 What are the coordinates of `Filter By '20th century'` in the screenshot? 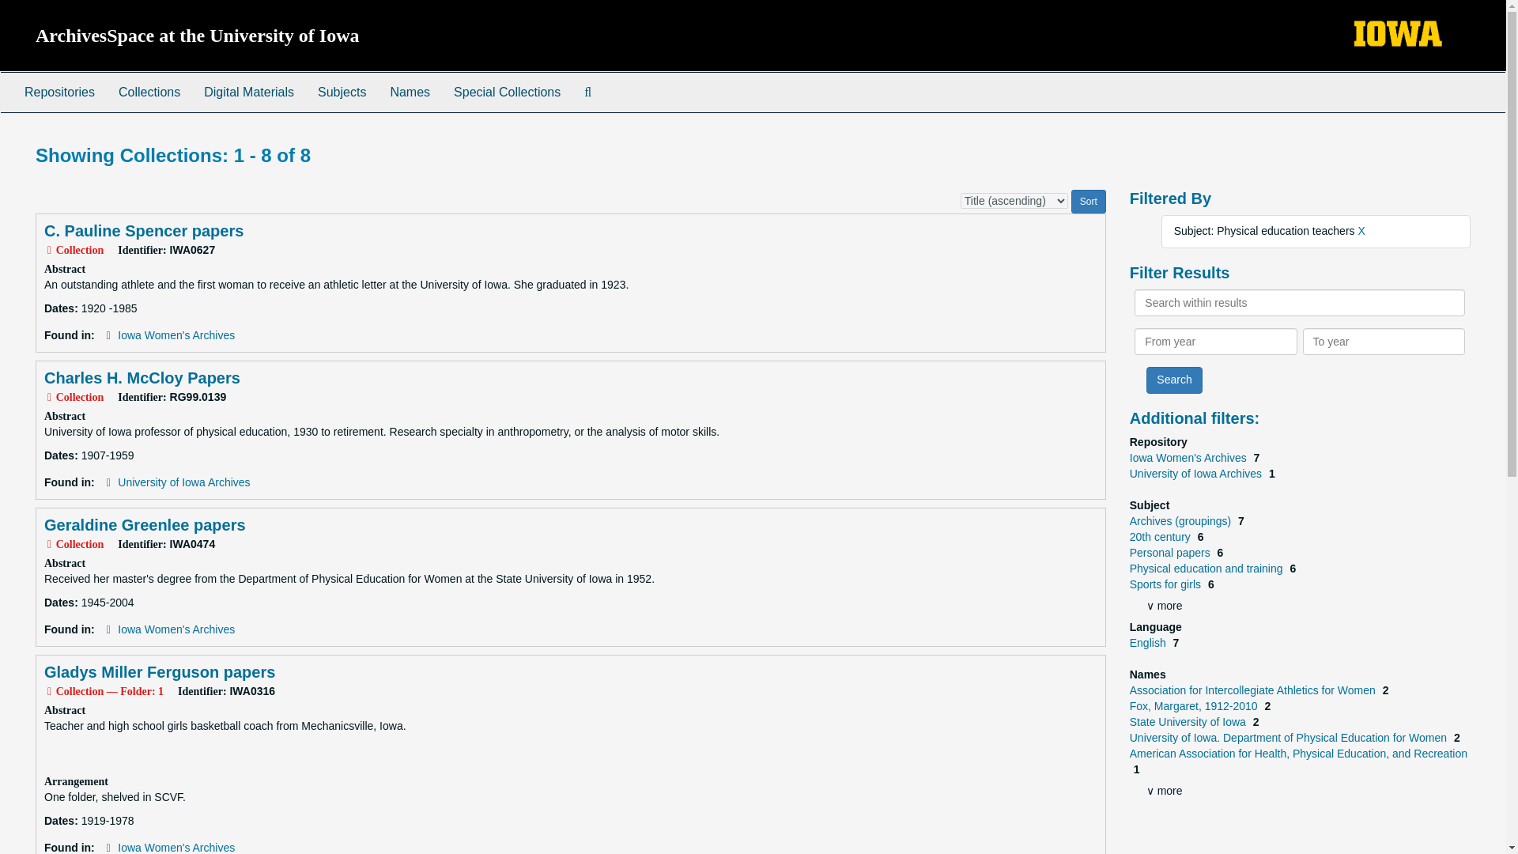 It's located at (1161, 536).